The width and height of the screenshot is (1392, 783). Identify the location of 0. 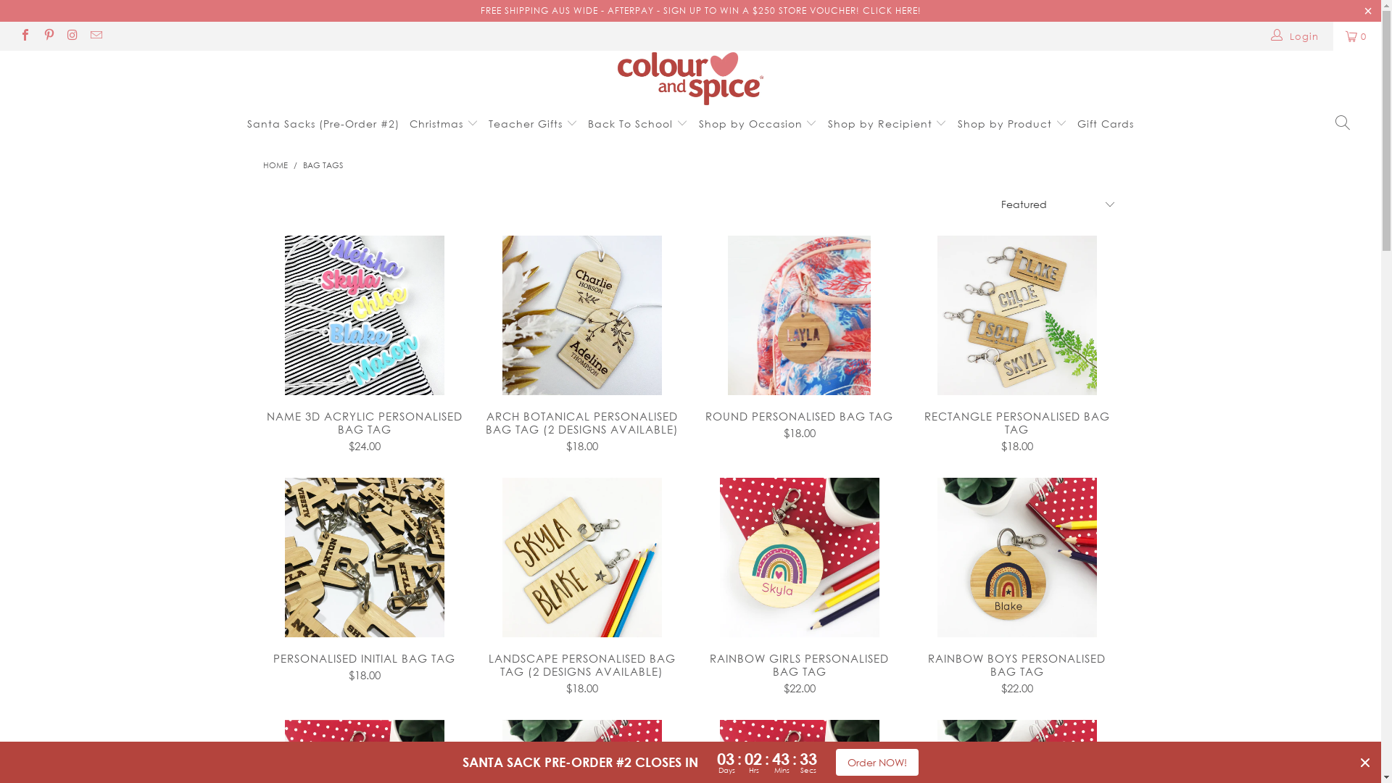
(1357, 36).